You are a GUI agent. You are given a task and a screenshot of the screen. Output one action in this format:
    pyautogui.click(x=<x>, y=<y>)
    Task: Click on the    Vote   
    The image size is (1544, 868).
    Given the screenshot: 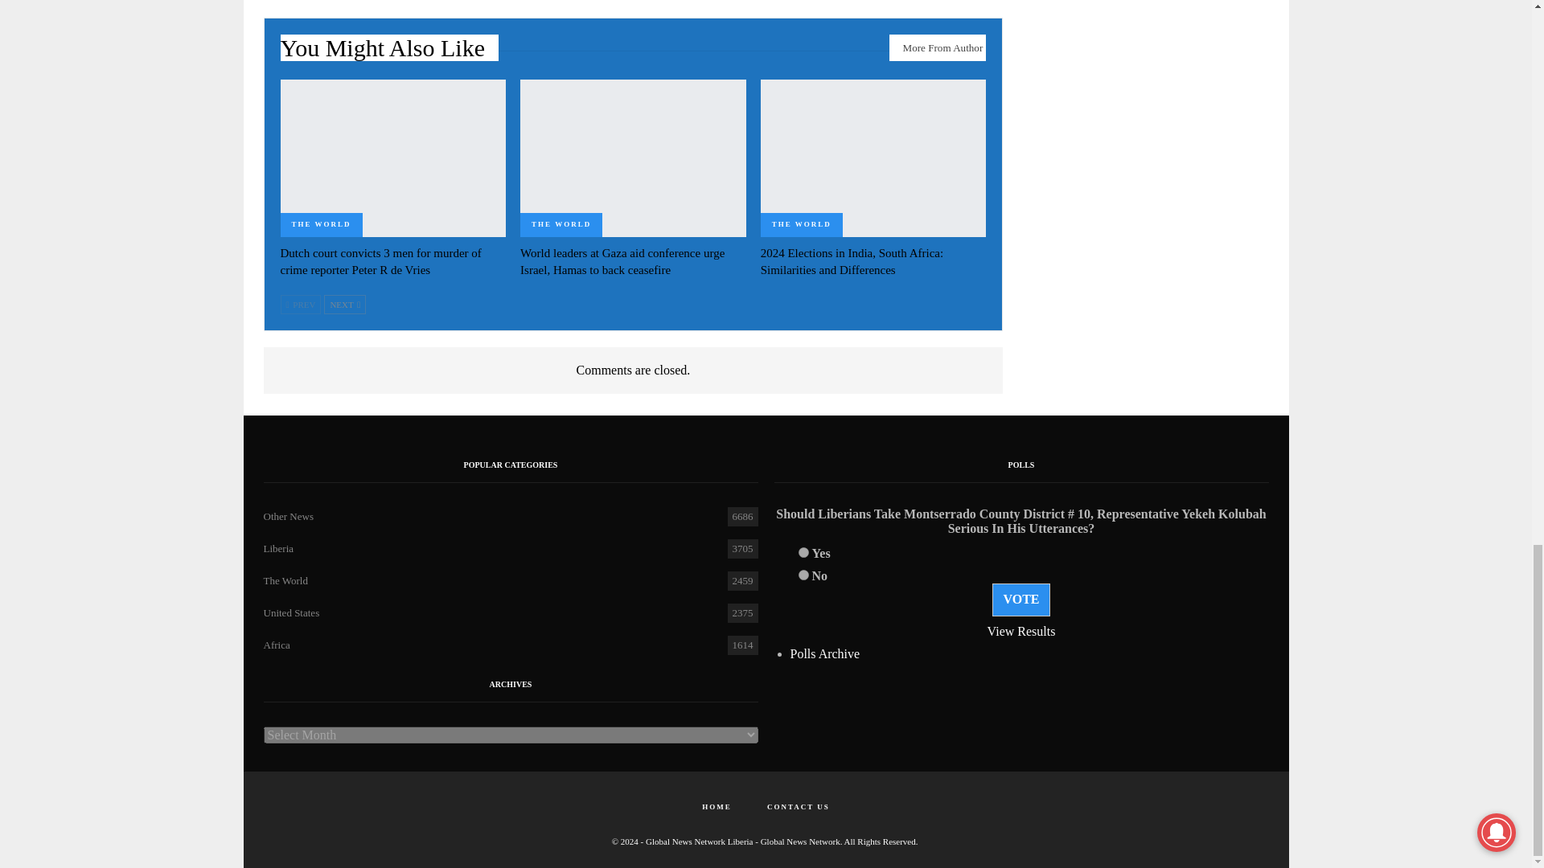 What is the action you would take?
    pyautogui.click(x=1021, y=599)
    